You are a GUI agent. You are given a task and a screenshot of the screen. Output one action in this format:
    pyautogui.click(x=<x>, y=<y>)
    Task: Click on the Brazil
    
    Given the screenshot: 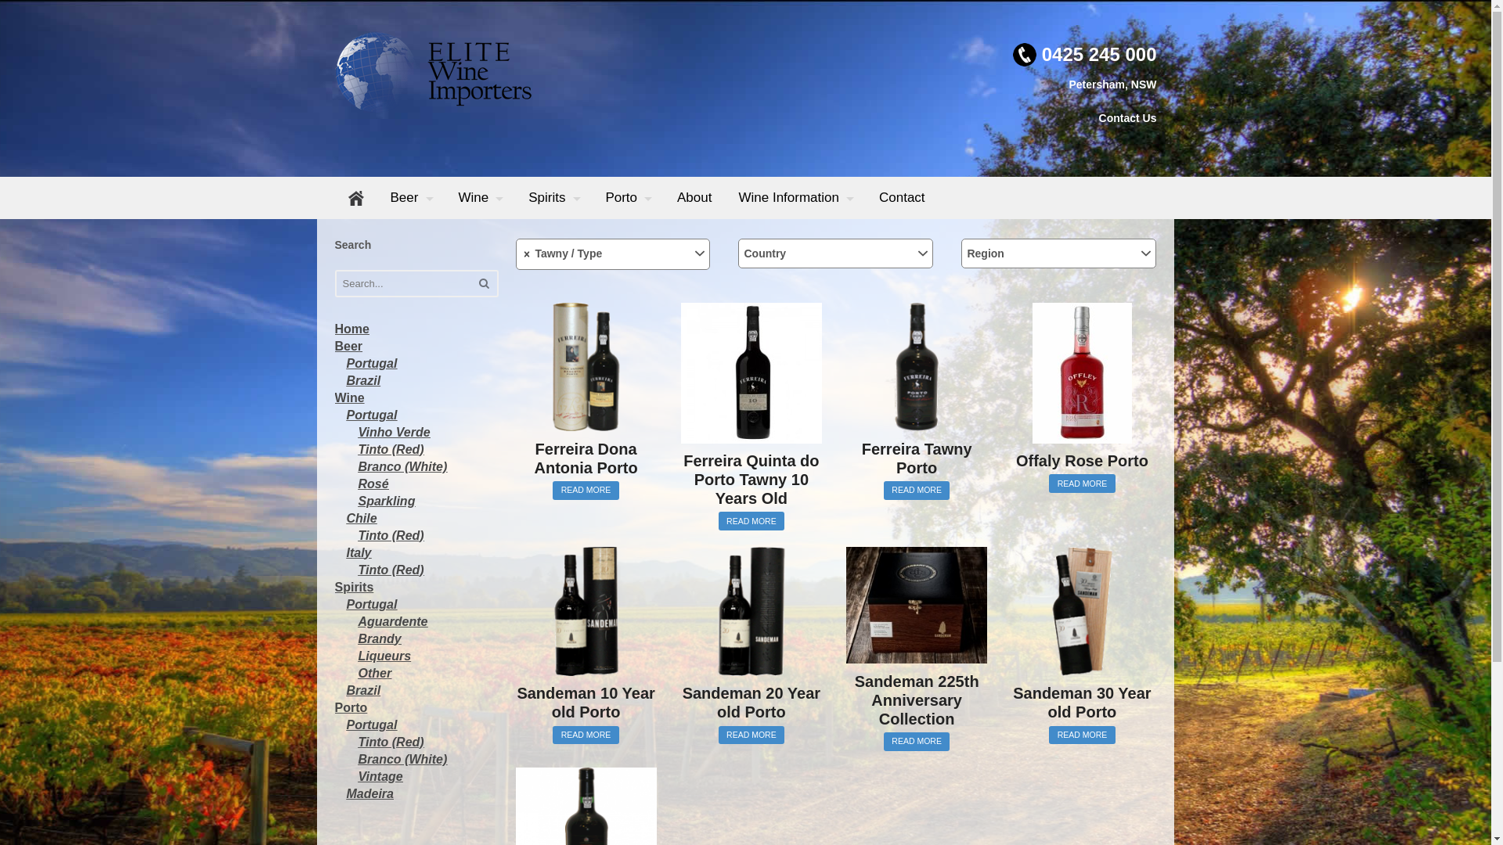 What is the action you would take?
    pyautogui.click(x=363, y=380)
    